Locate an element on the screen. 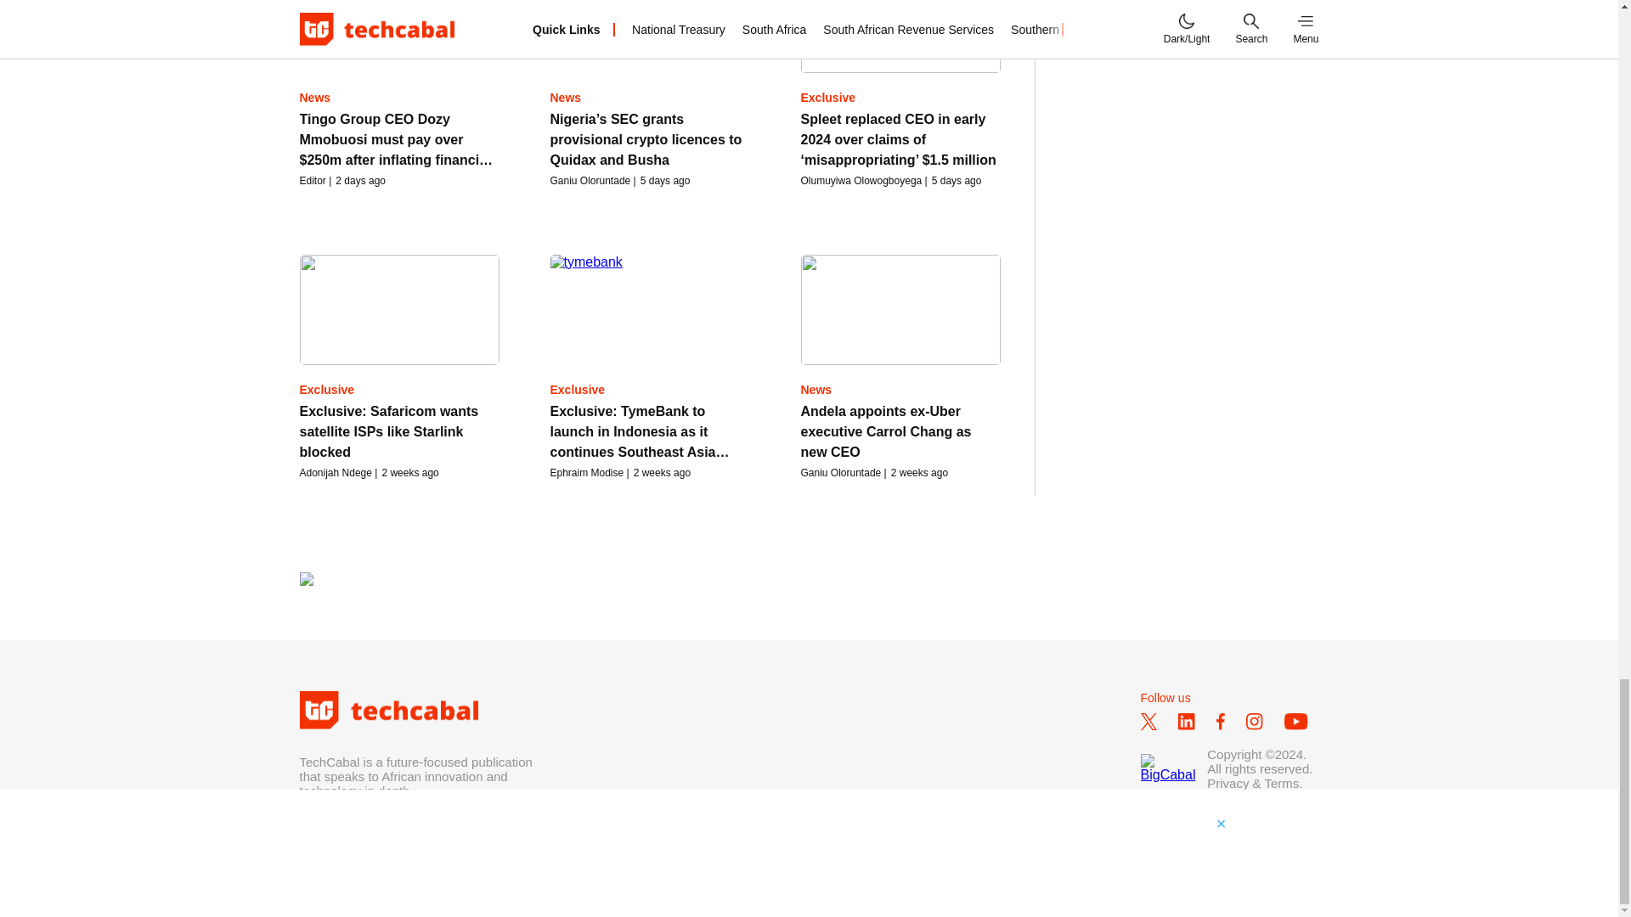  Posts by Adonijah Ndege is located at coordinates (335, 472).